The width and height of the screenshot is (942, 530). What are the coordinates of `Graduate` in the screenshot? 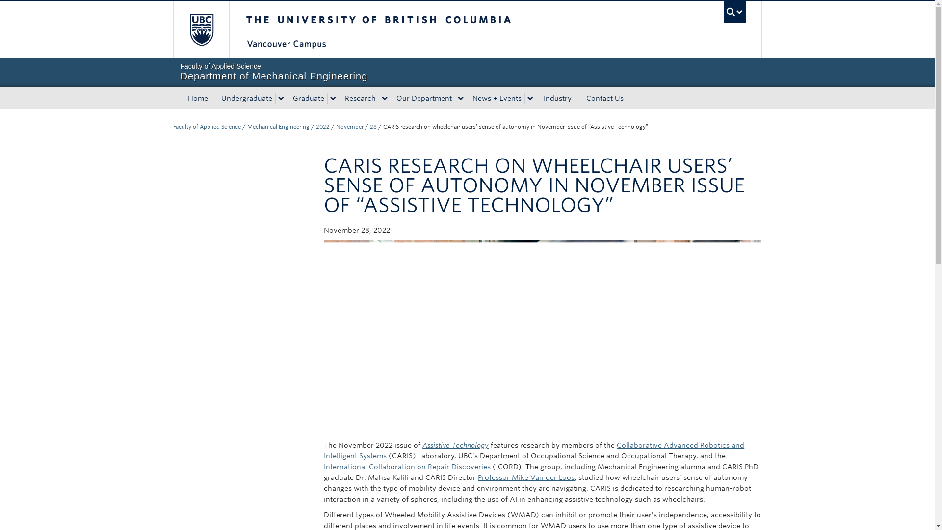 It's located at (306, 98).